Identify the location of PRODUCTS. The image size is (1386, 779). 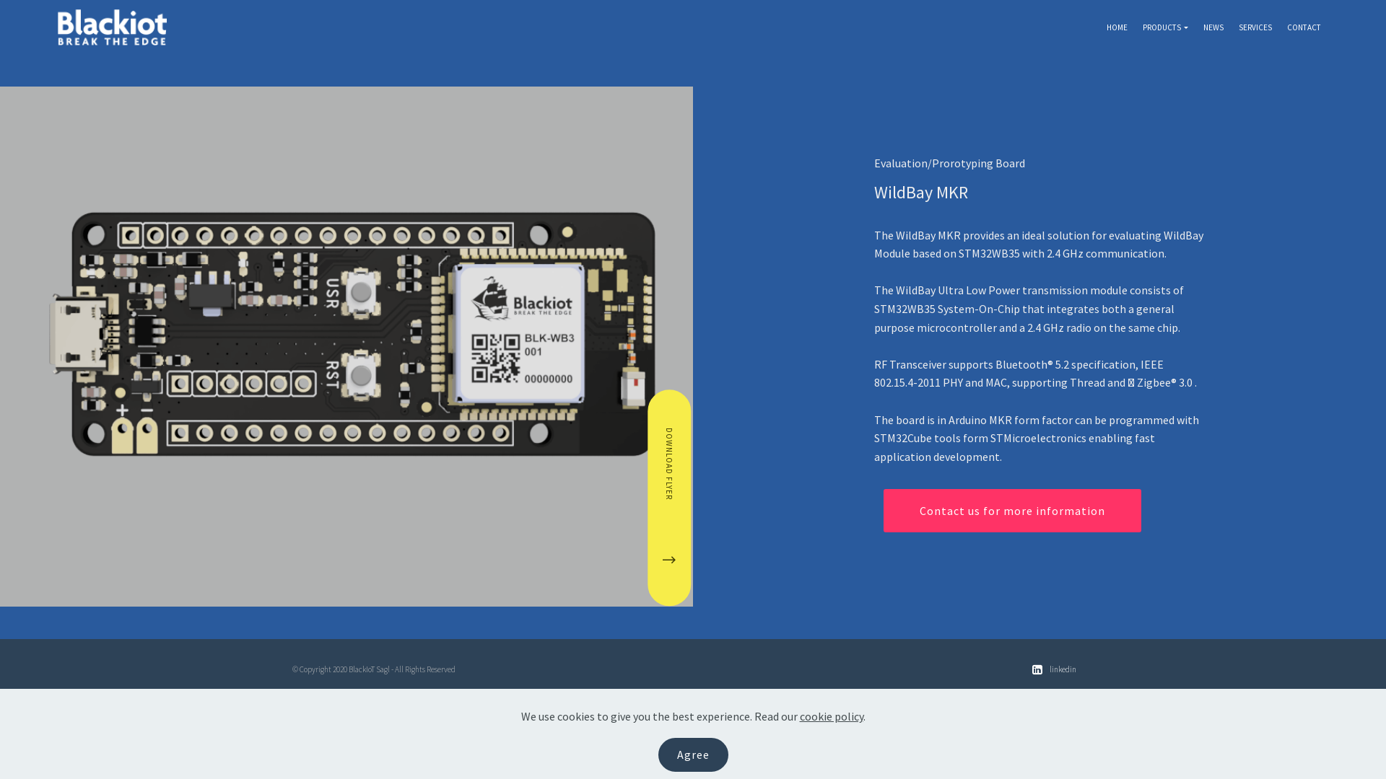
(1165, 28).